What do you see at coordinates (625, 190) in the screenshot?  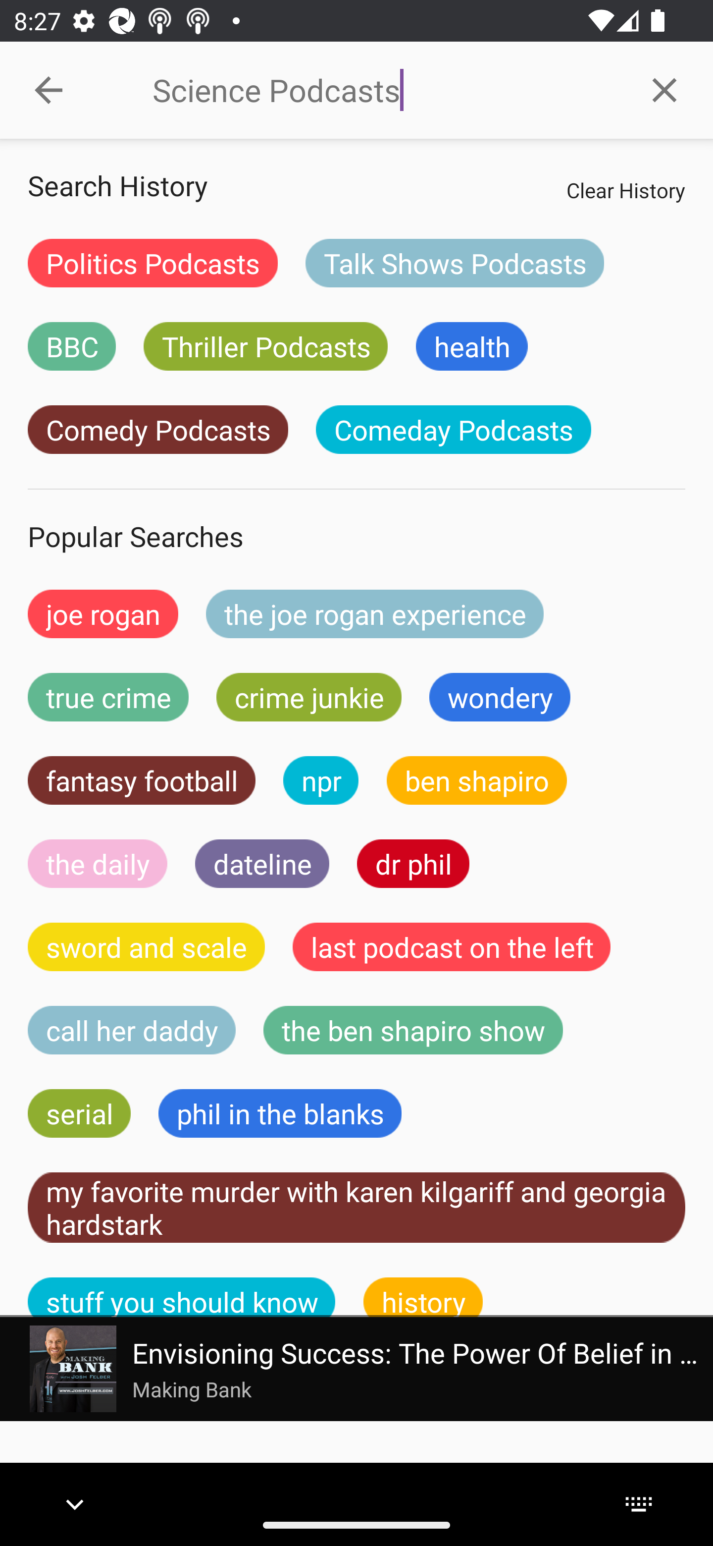 I see `Clear History` at bounding box center [625, 190].